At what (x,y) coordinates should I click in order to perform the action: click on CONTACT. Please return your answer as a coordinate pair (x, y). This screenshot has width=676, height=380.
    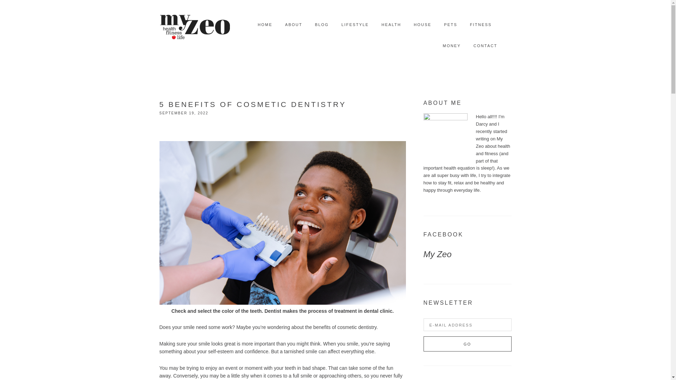
    Looking at the image, I should click on (486, 46).